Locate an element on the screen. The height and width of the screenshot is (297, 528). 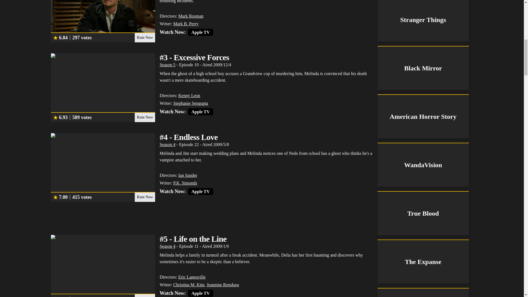
P.K. Simonds is located at coordinates (185, 183).